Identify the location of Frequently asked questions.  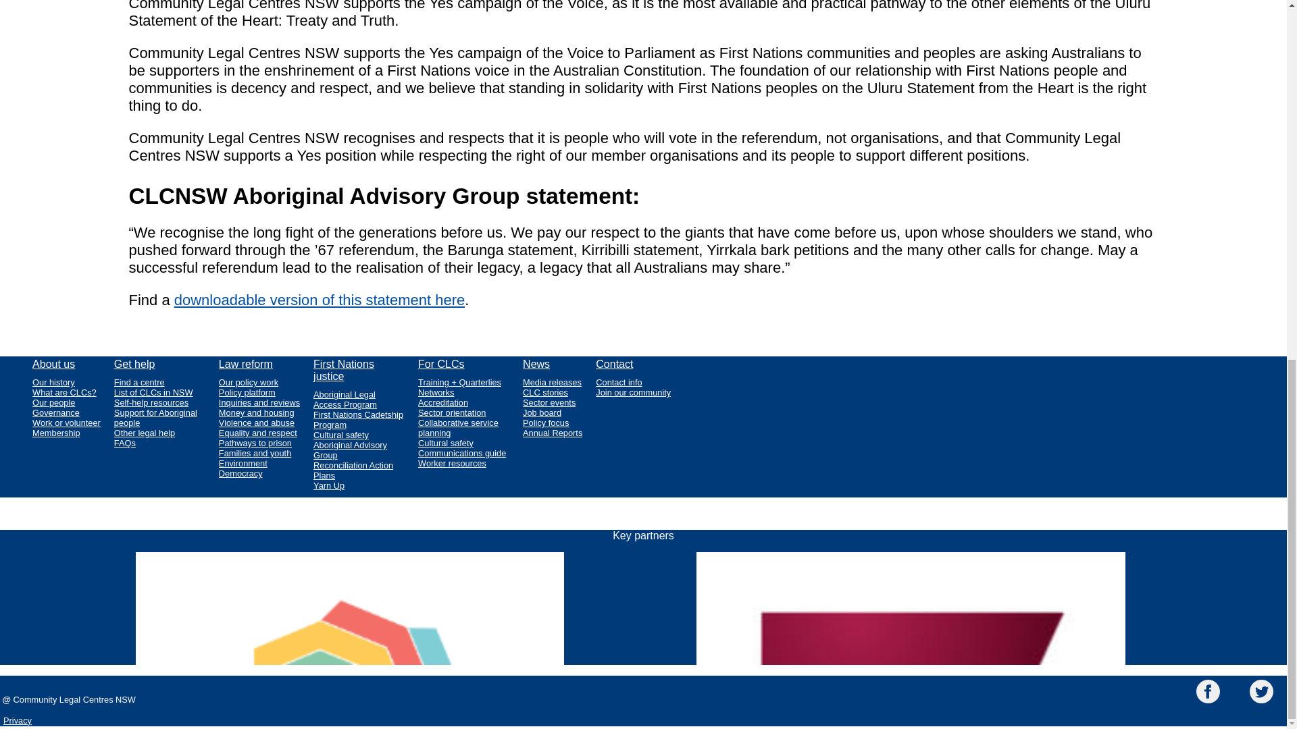
(159, 443).